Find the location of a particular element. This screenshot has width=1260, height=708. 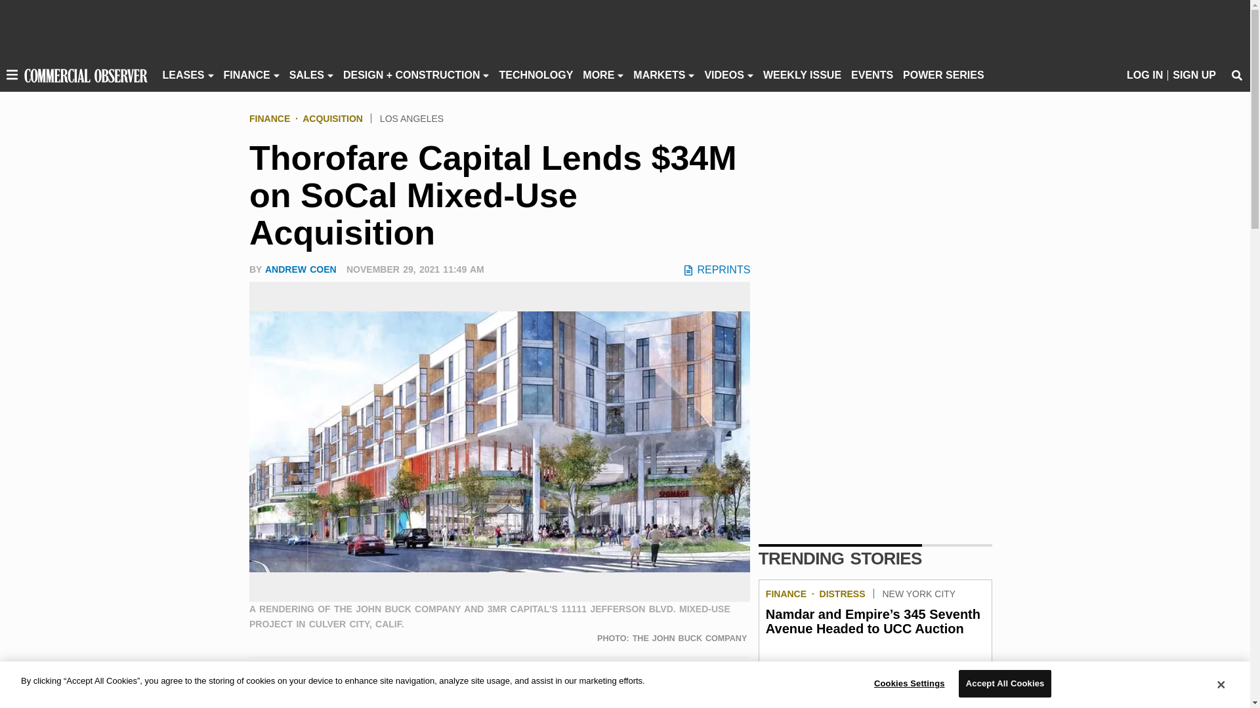

FINANCE is located at coordinates (247, 75).